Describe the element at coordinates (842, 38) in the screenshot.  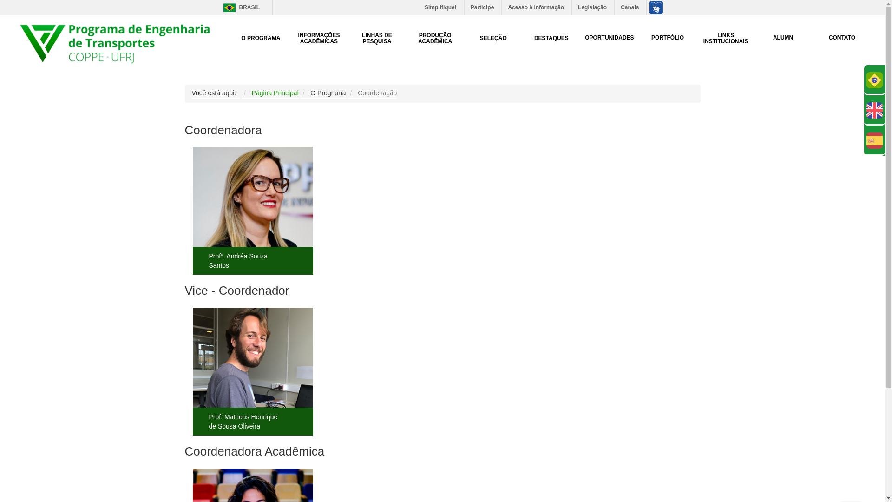
I see `CONTATO` at that location.